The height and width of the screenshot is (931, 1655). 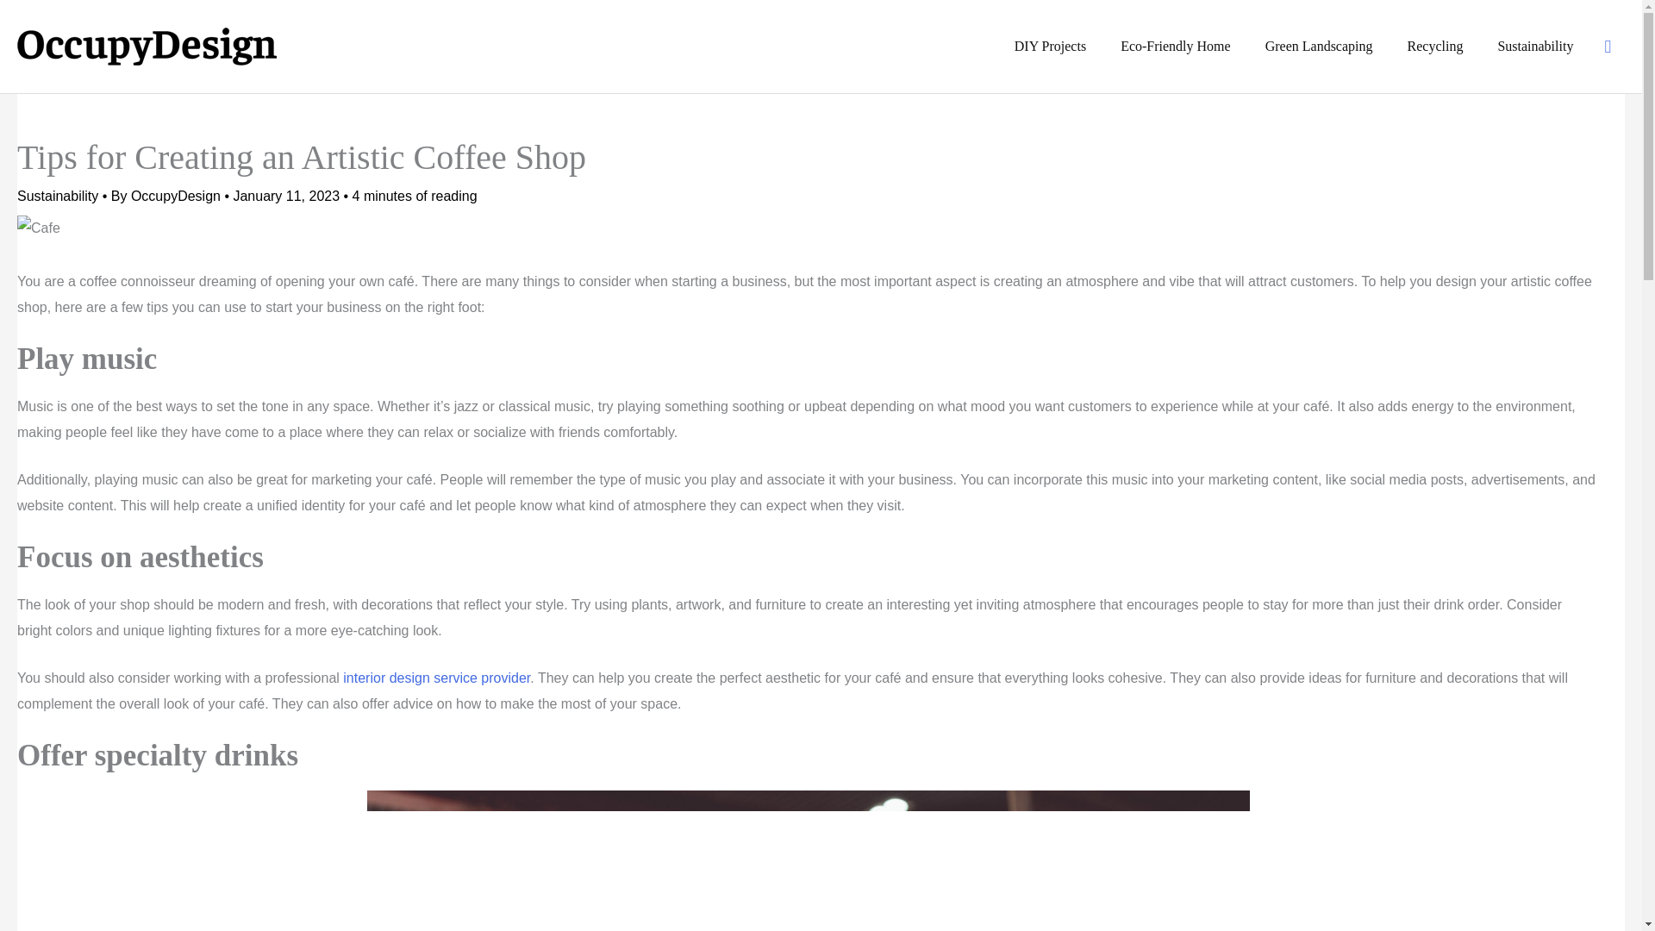 I want to click on DIY Projects, so click(x=1050, y=47).